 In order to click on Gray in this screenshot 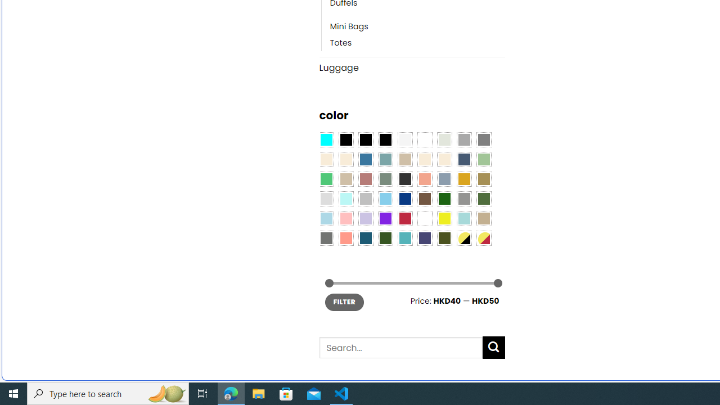, I will do `click(463, 199)`.